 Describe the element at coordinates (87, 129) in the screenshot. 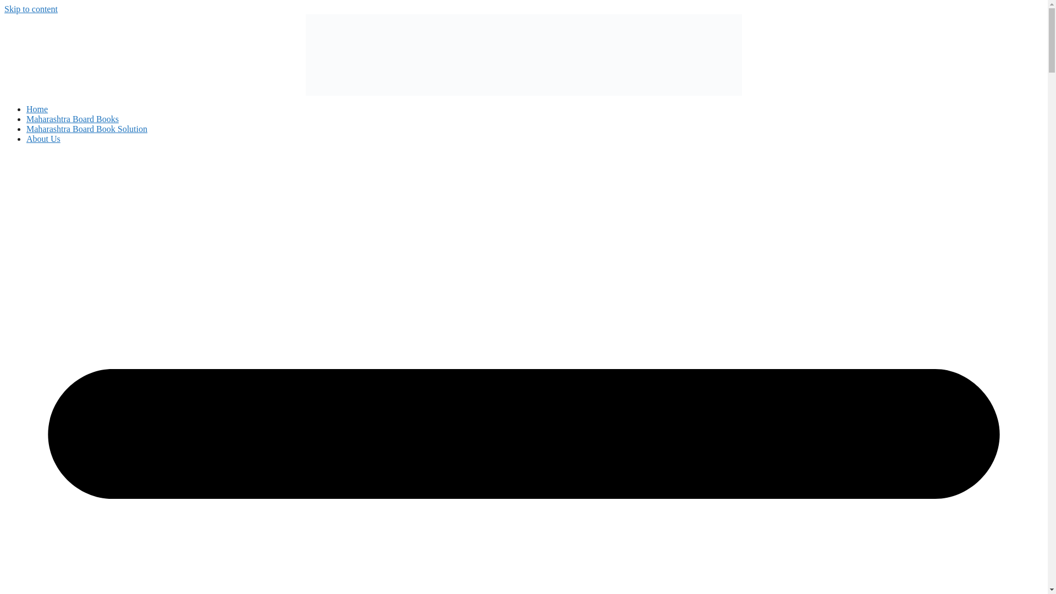

I see `Maharashtra Board Book Solution` at that location.